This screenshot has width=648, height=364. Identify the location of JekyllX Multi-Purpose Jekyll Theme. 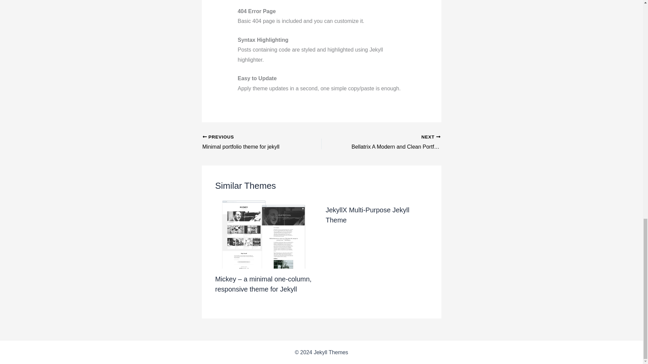
(393, 143).